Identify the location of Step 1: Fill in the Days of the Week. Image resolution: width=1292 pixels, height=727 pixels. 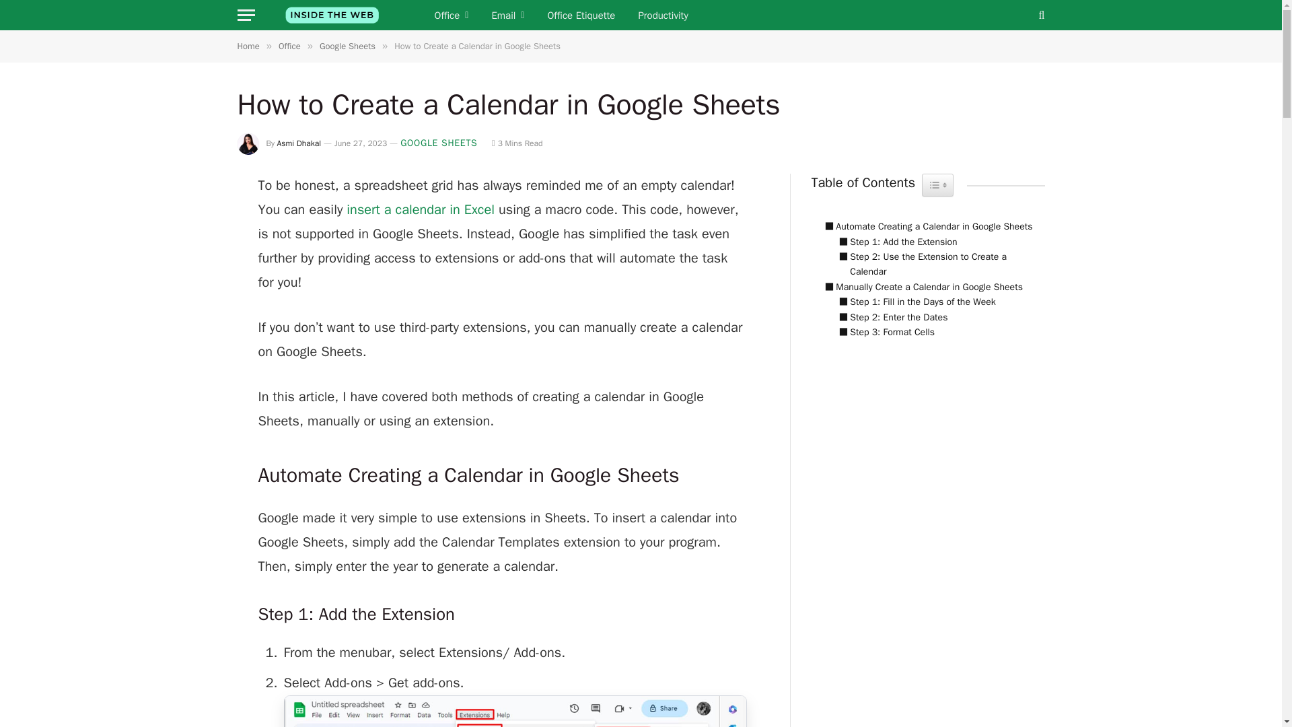
(913, 302).